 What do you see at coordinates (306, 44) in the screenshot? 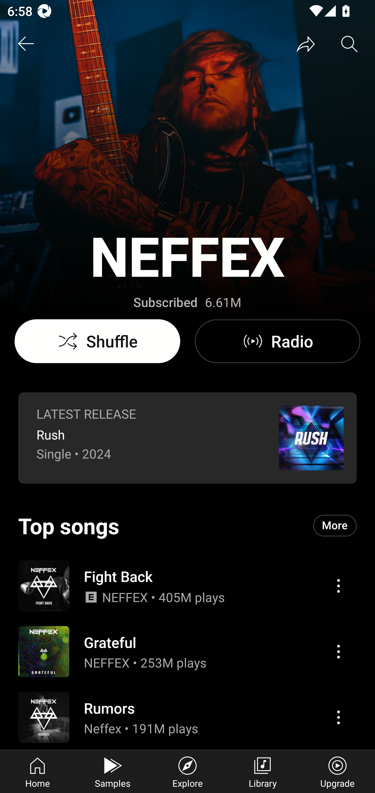
I see `Share` at bounding box center [306, 44].